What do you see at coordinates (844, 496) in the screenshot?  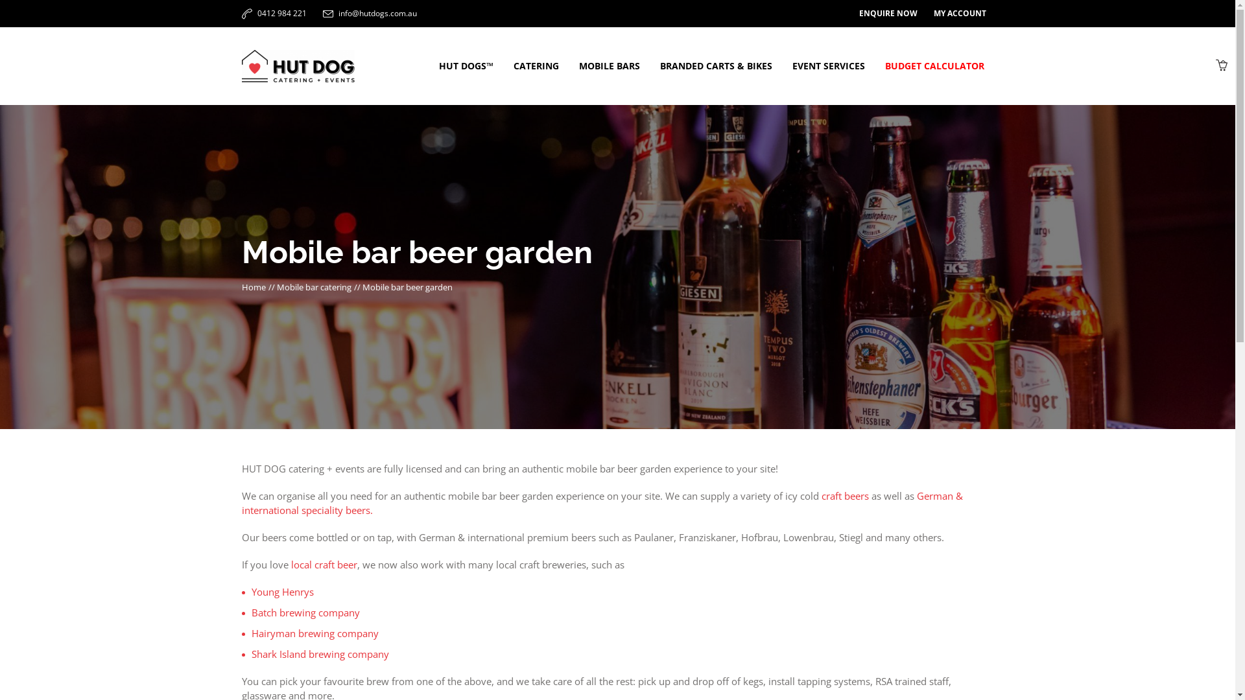 I see `craft beers` at bounding box center [844, 496].